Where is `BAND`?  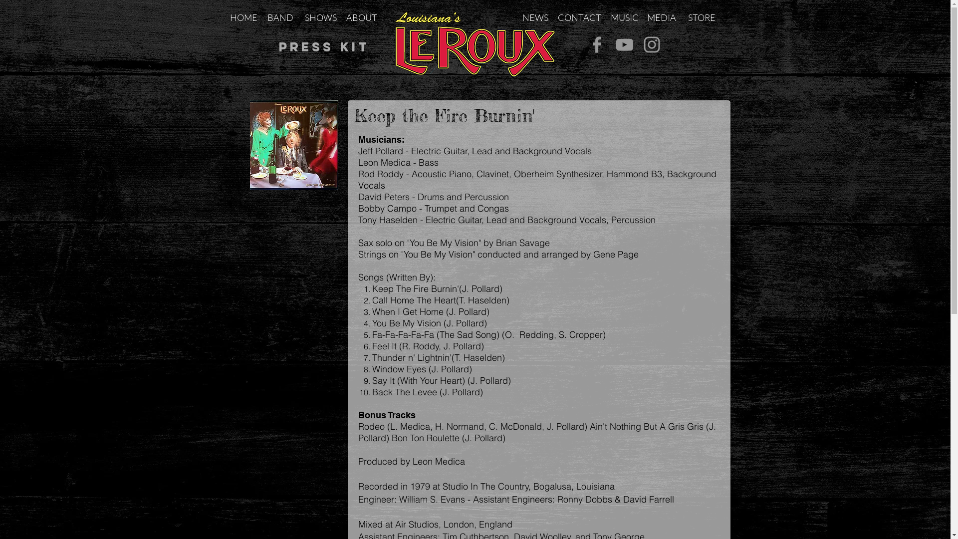 BAND is located at coordinates (280, 18).